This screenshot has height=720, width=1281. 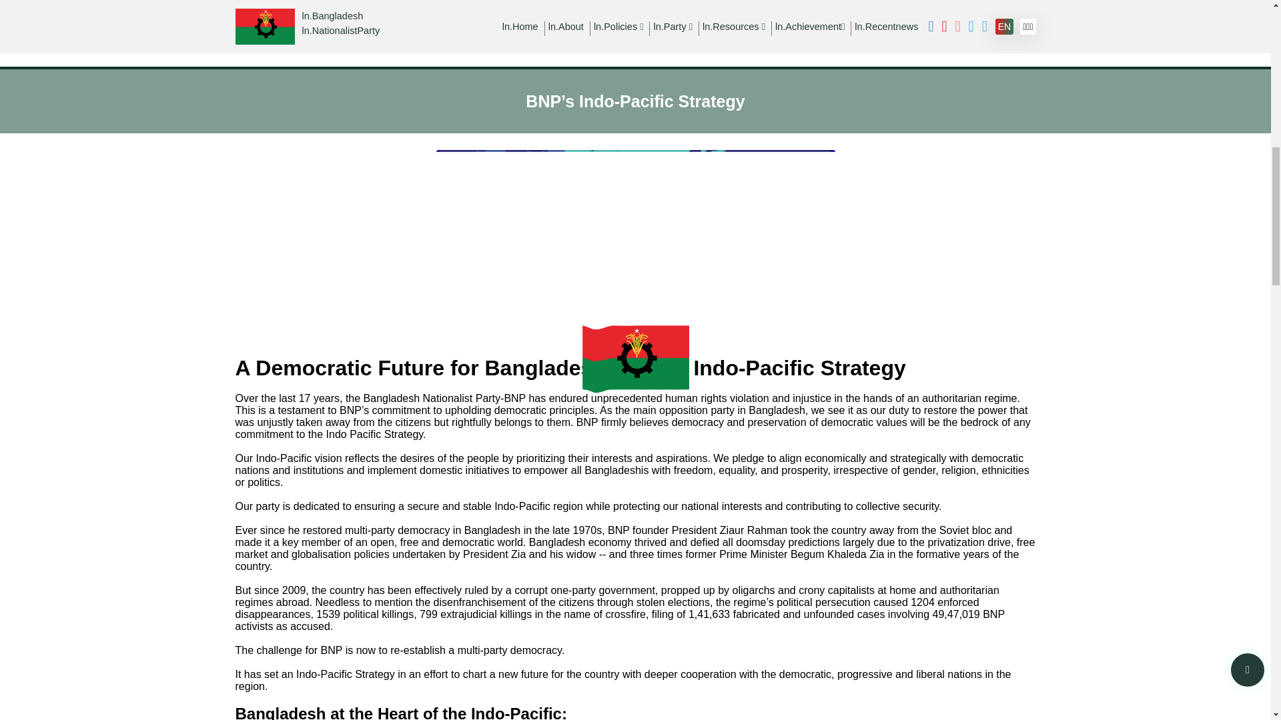 I want to click on ln.Party, so click(x=673, y=27).